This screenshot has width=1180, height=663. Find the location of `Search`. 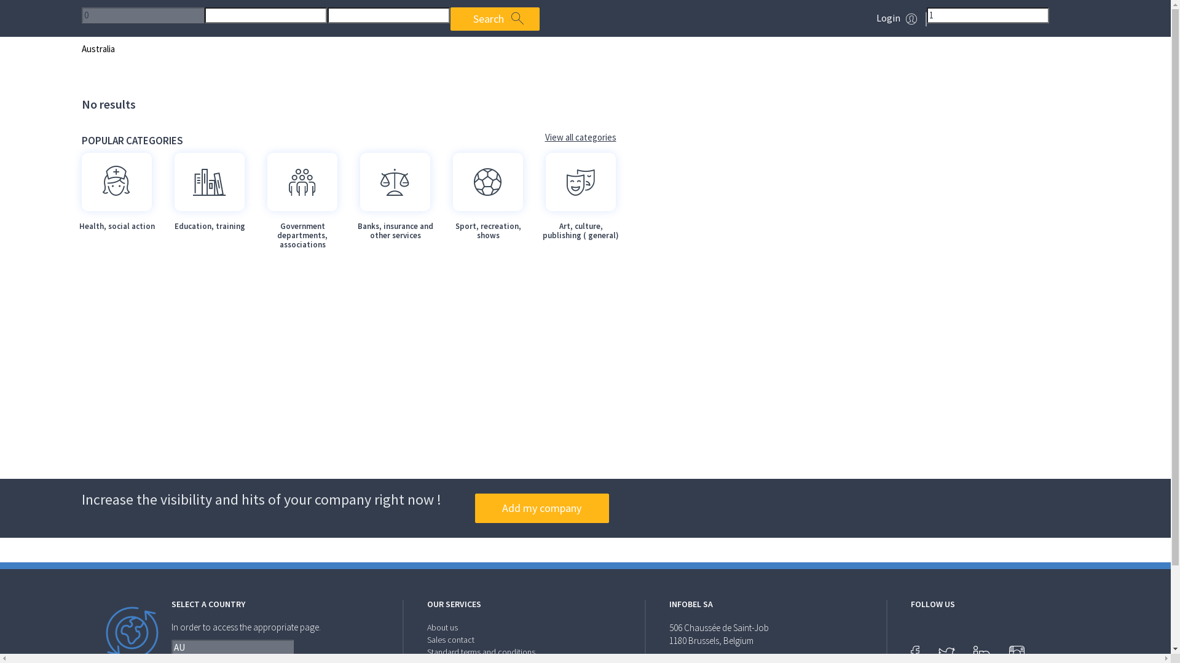

Search is located at coordinates (494, 19).